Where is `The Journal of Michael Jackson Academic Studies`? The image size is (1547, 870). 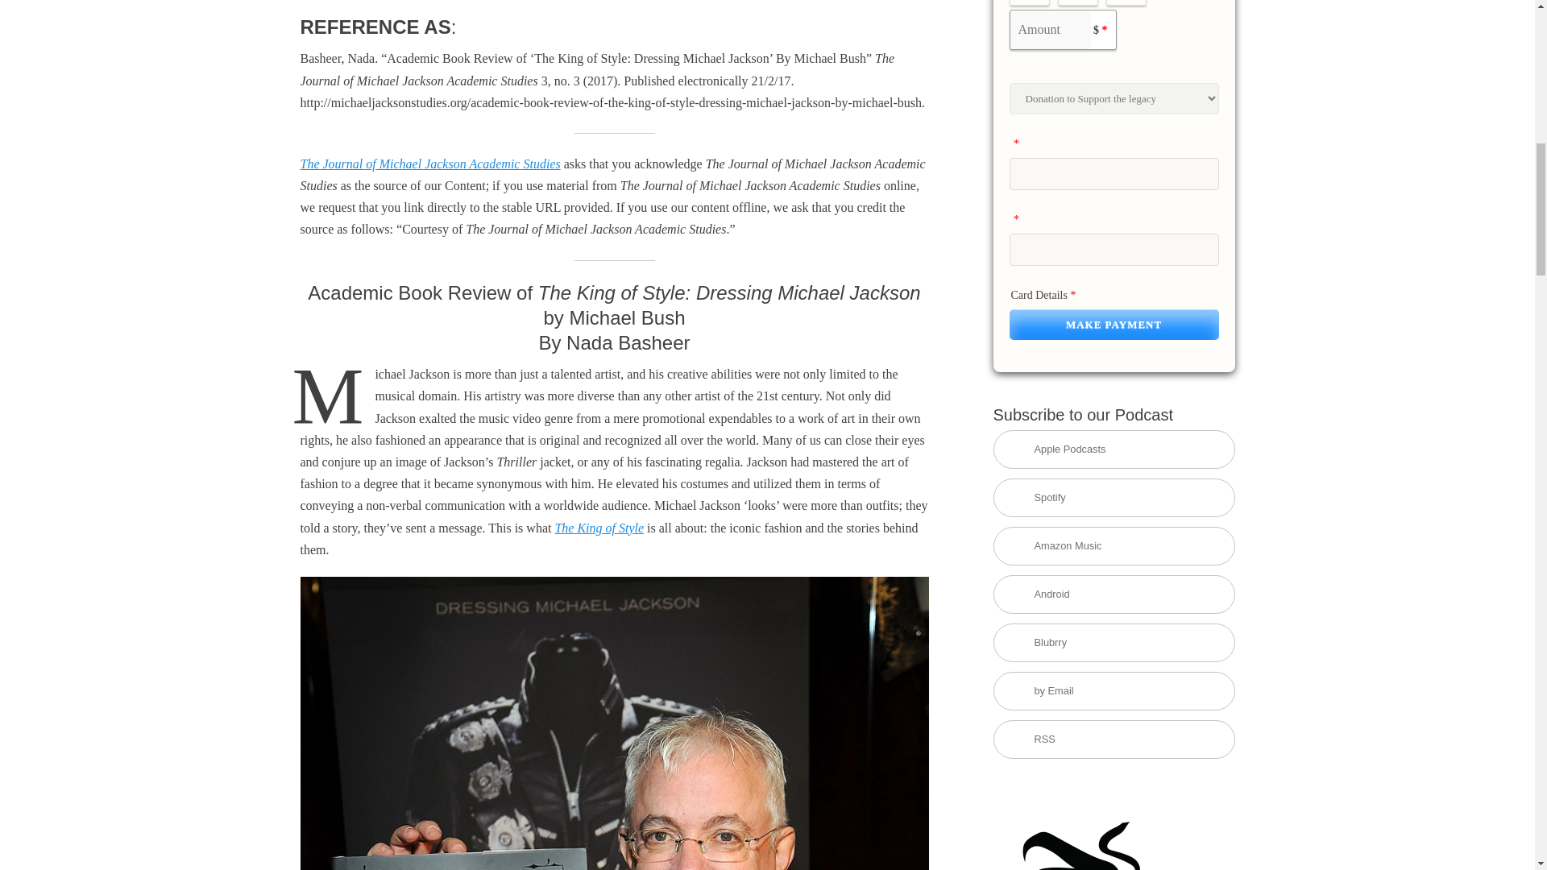 The Journal of Michael Jackson Academic Studies is located at coordinates (430, 164).